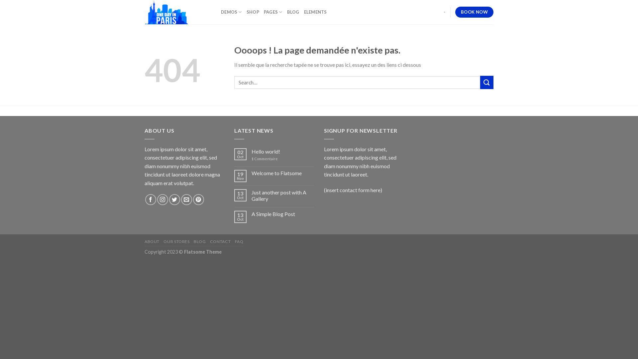 This screenshot has height=359, width=638. I want to click on SHOP, so click(253, 12).